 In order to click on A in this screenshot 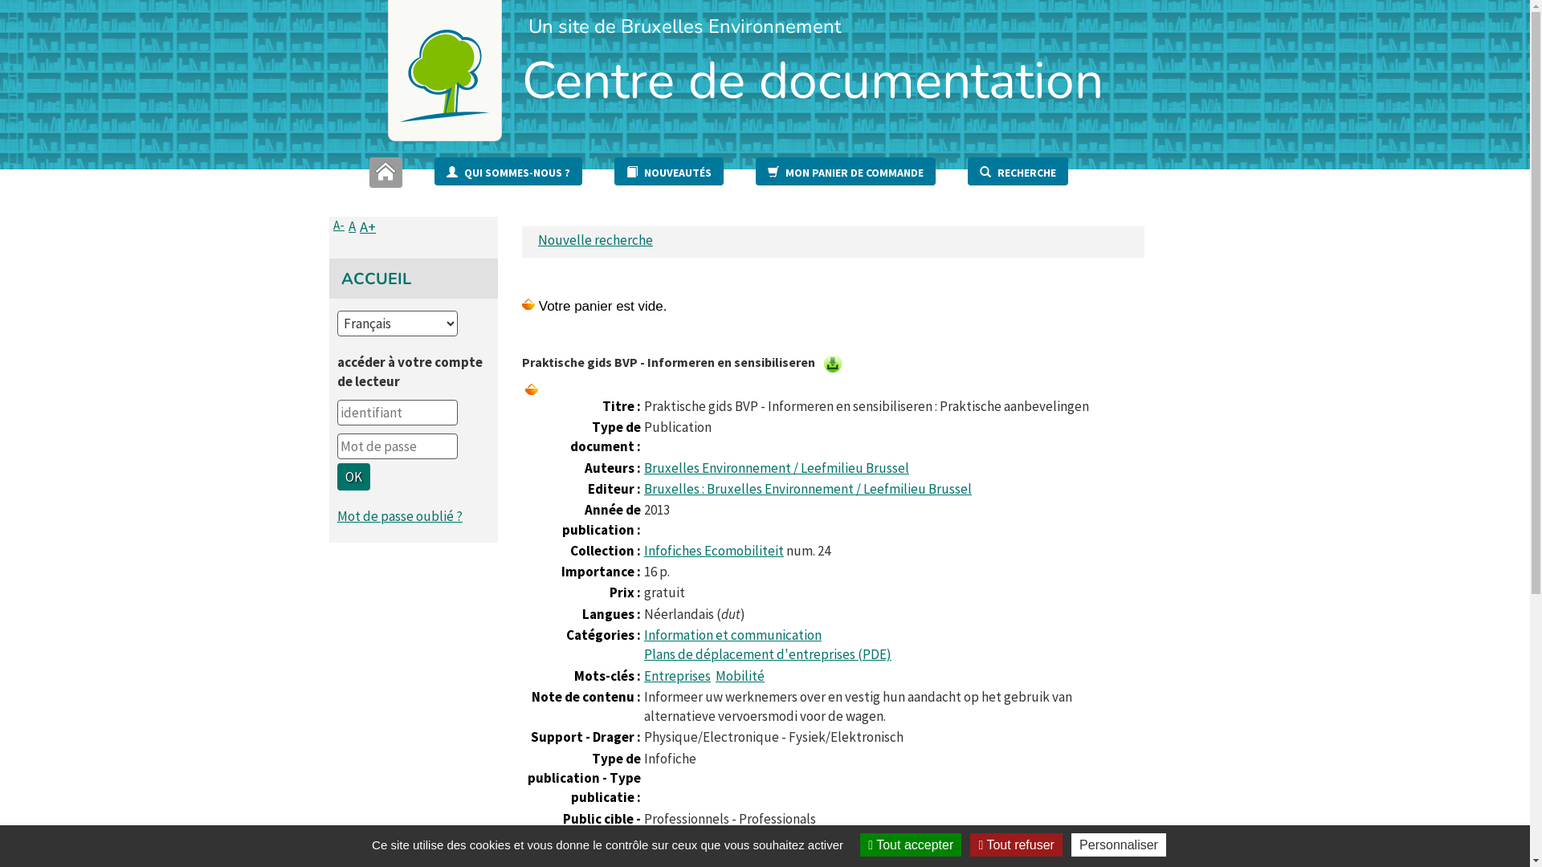, I will do `click(352, 226)`.